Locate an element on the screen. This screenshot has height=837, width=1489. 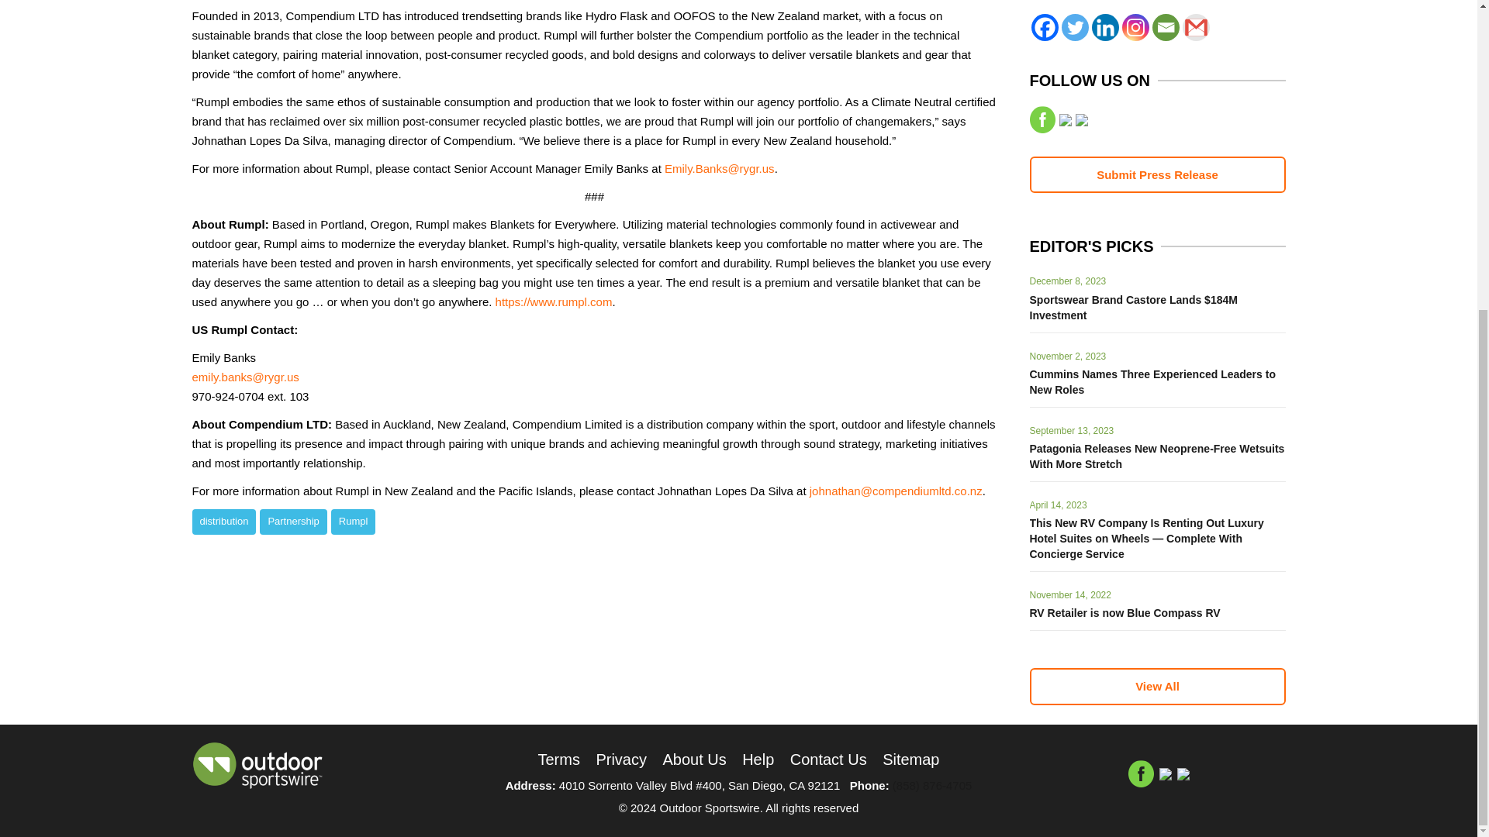
Twitter is located at coordinates (1074, 27).